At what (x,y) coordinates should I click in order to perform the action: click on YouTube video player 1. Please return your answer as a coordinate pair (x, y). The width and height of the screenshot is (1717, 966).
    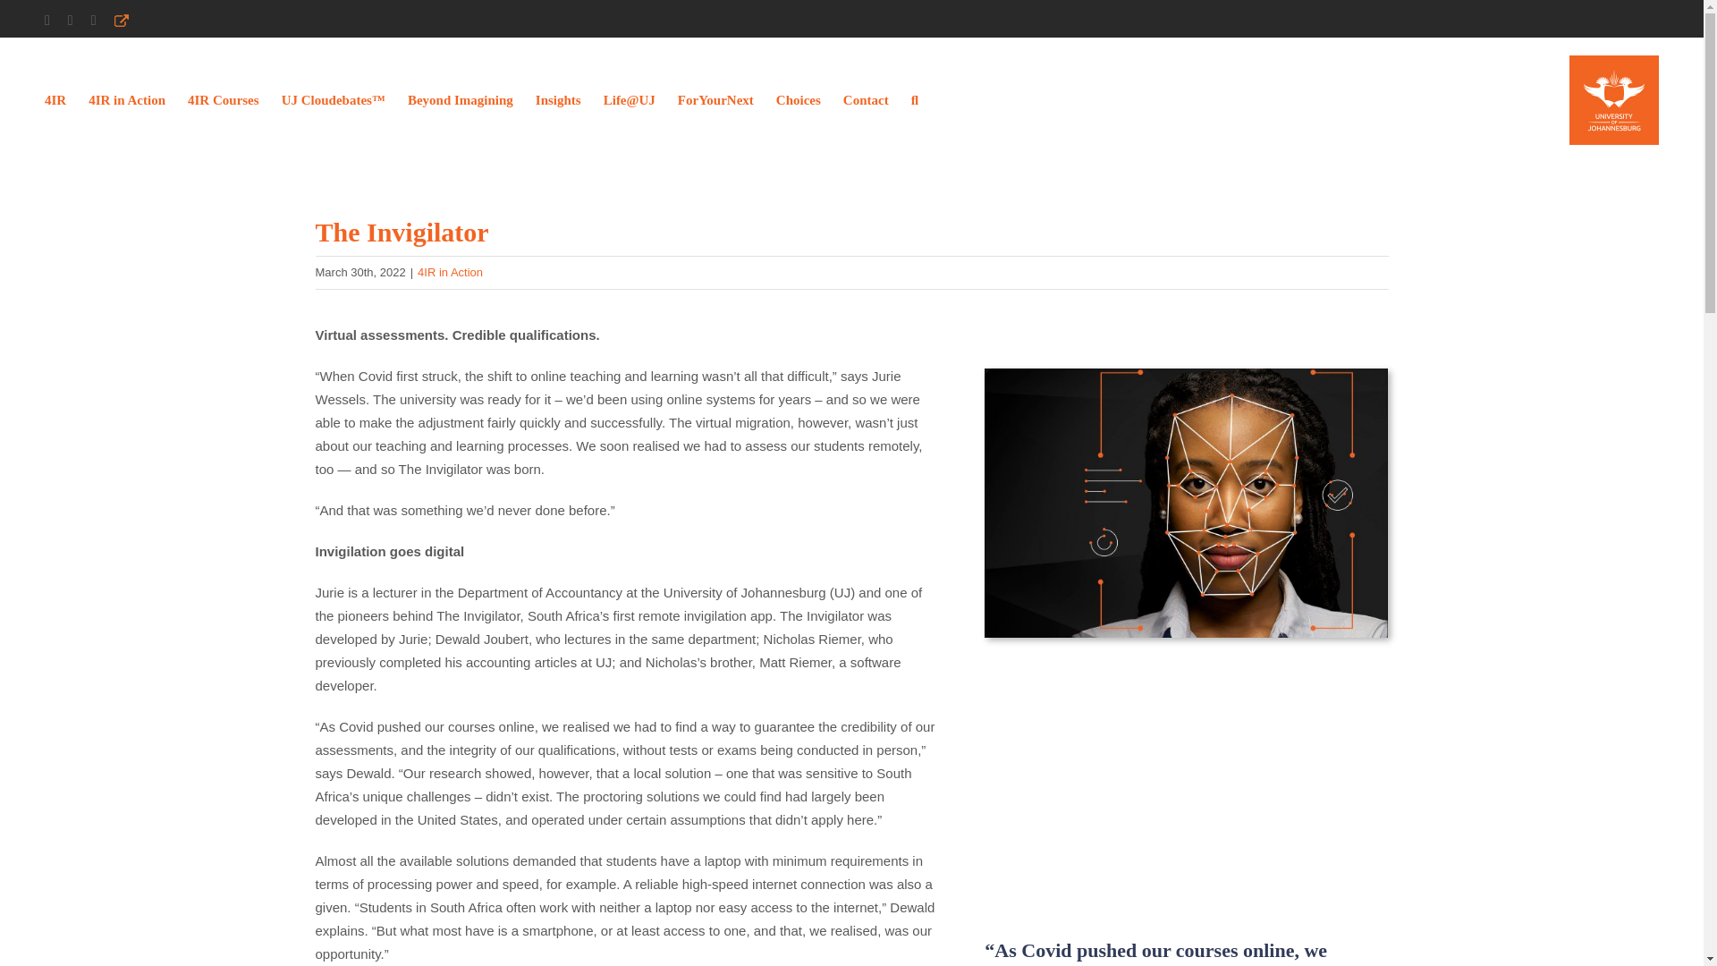
    Looking at the image, I should click on (1186, 787).